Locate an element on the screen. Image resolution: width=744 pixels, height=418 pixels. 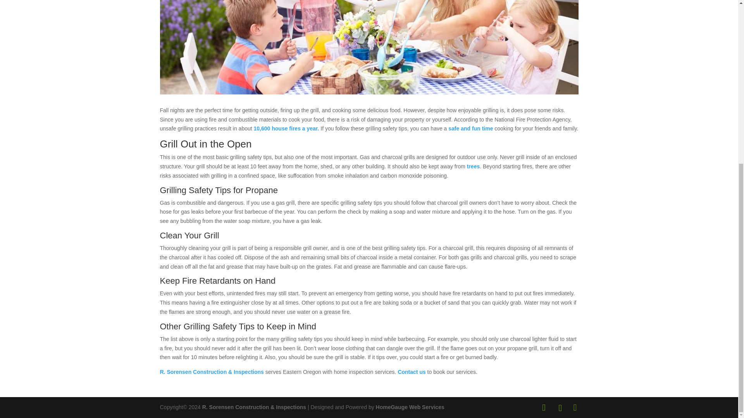
HomeGauge Web Services is located at coordinates (410, 407).